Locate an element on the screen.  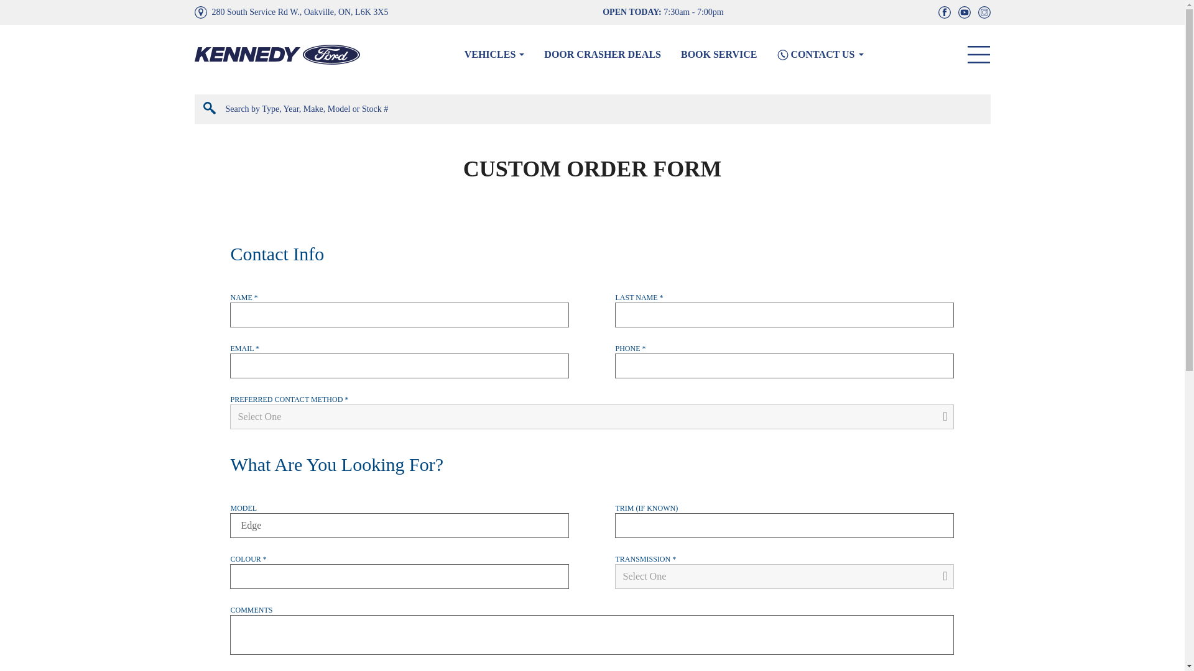
Visit our Instagram Page is located at coordinates (981, 12).